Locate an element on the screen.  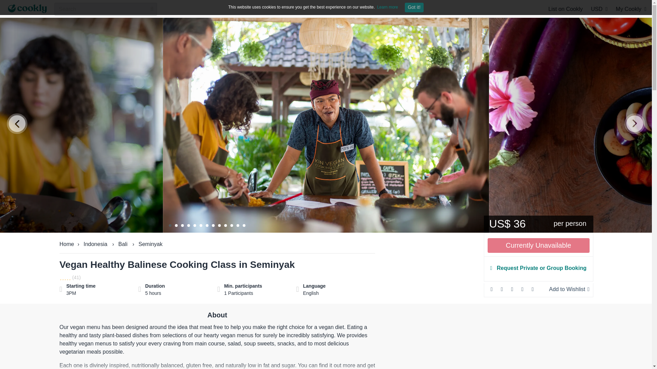
12 is located at coordinates (237, 225).